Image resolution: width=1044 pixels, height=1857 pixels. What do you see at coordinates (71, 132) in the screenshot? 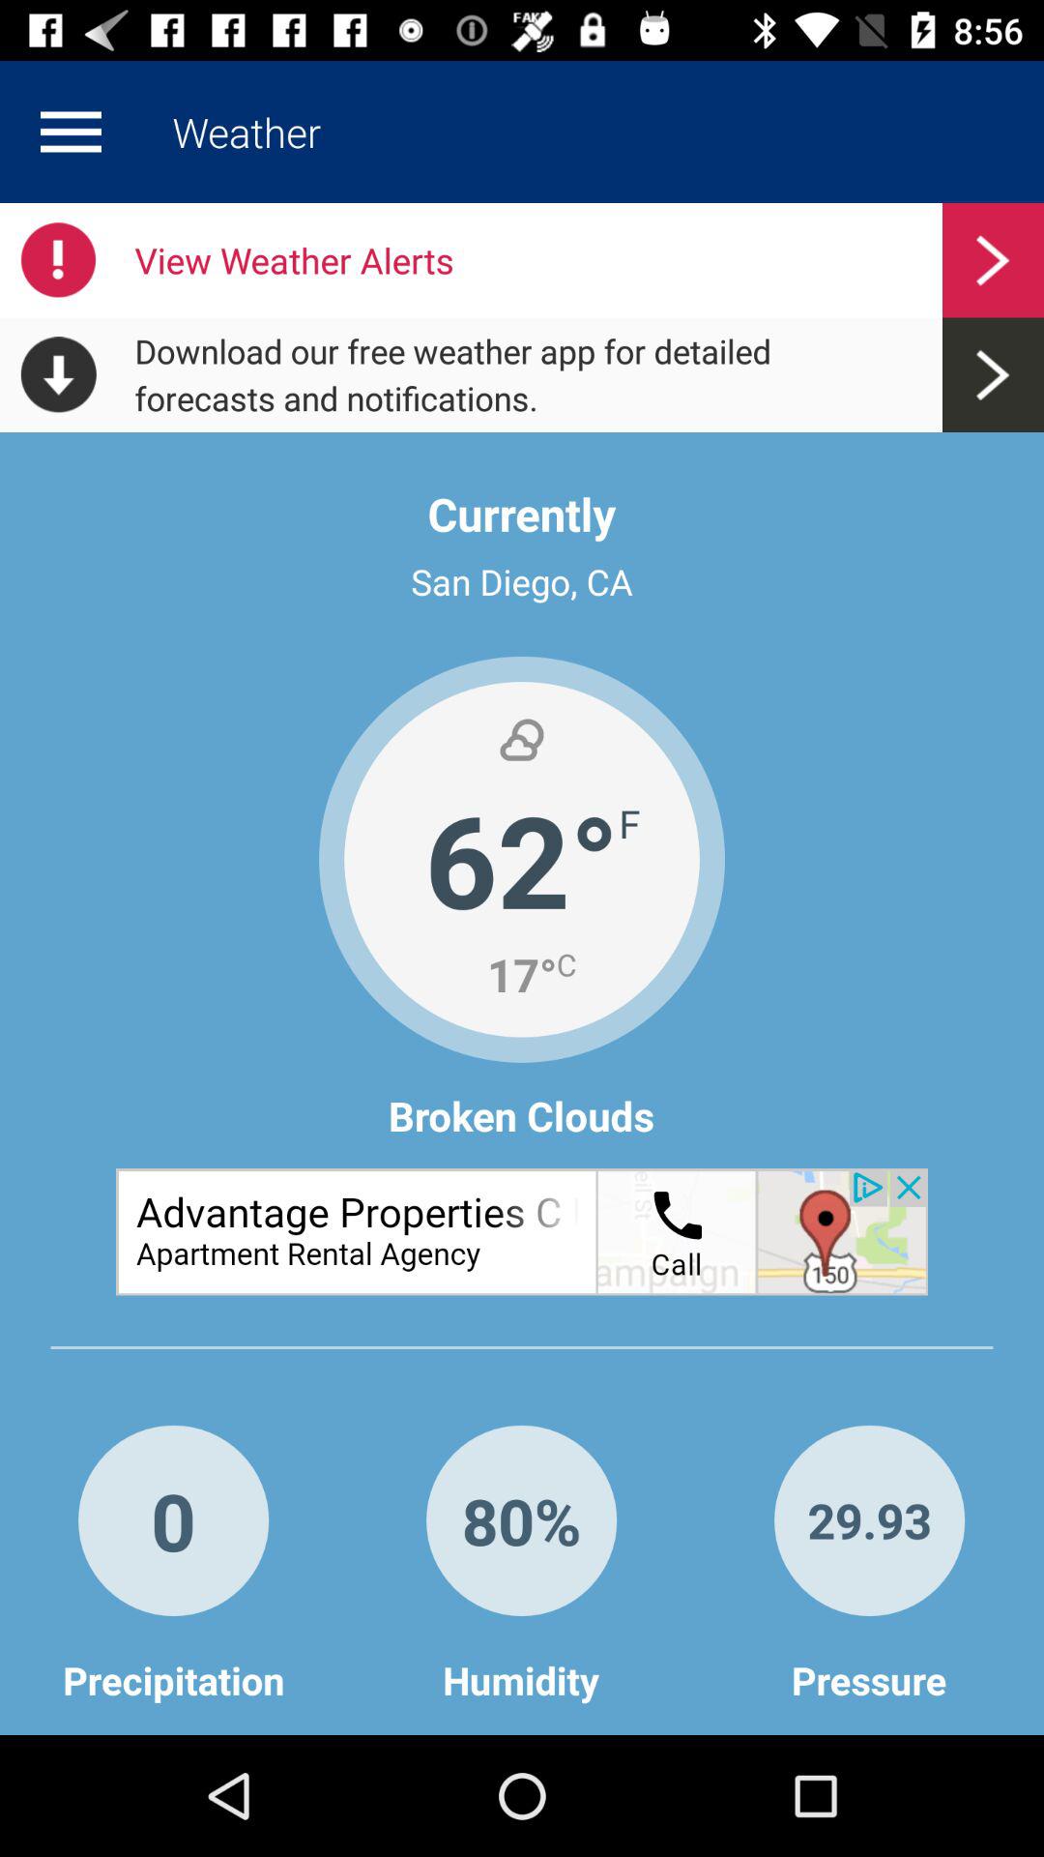
I see `main menu` at bounding box center [71, 132].